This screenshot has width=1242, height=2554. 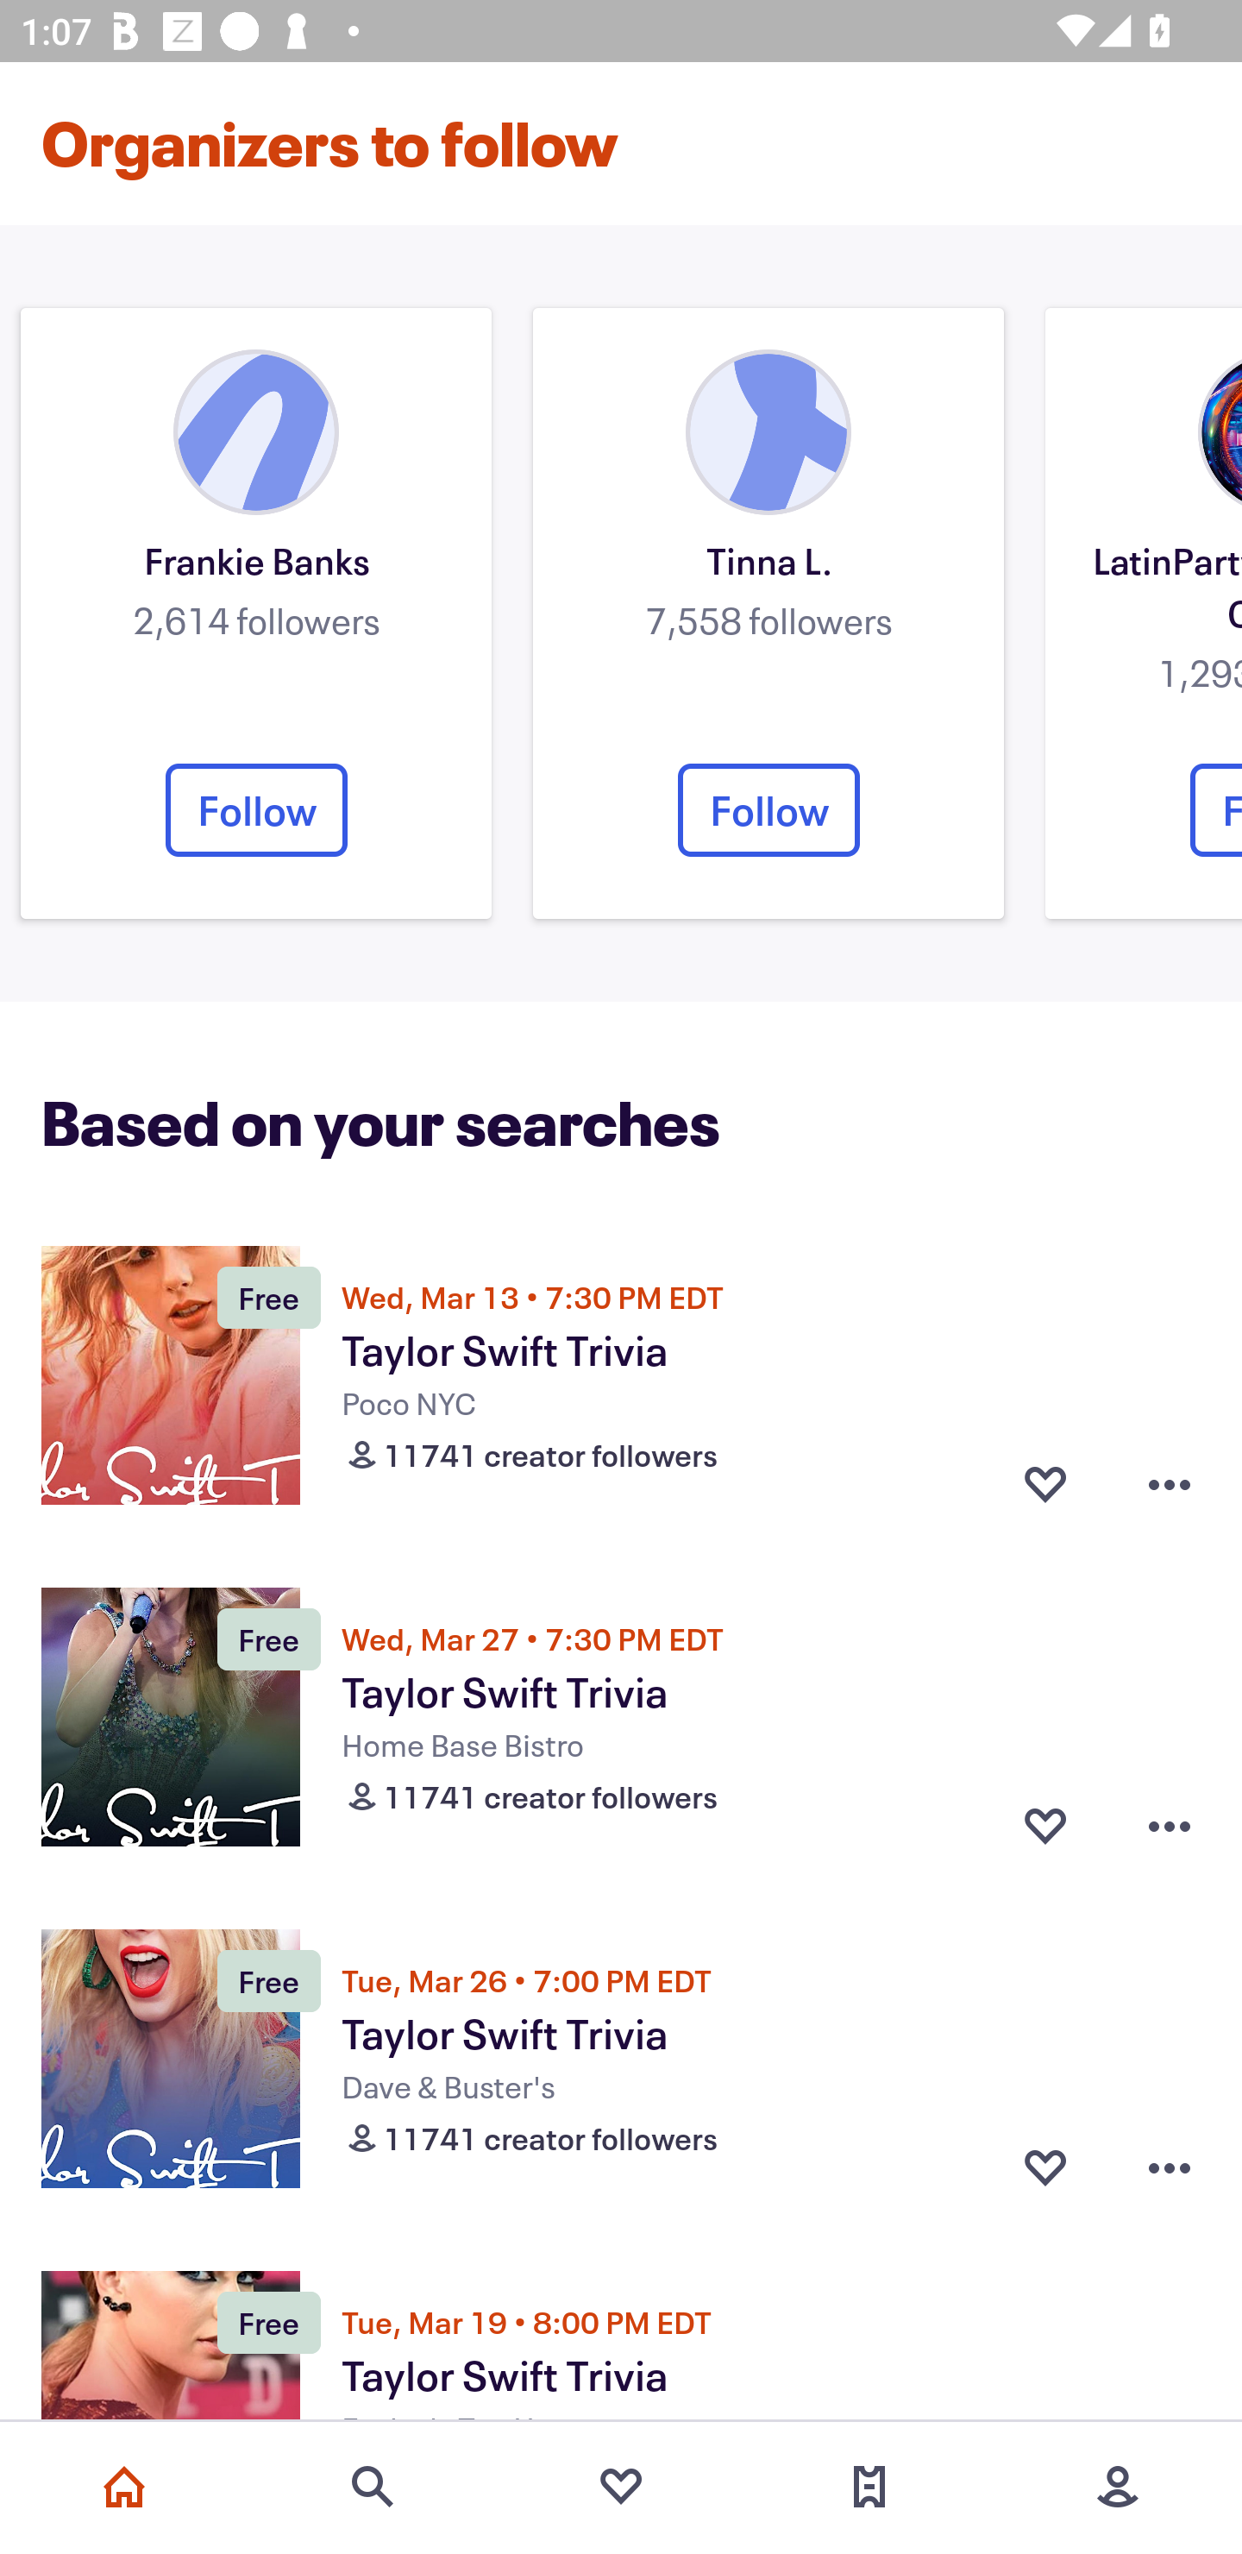 What do you see at coordinates (1045, 1826) in the screenshot?
I see `Favorite button` at bounding box center [1045, 1826].